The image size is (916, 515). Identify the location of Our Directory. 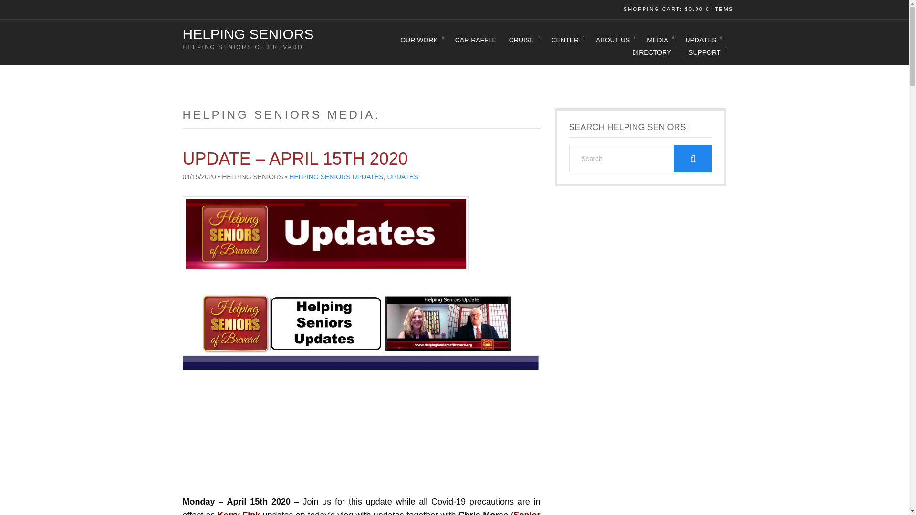
(654, 52).